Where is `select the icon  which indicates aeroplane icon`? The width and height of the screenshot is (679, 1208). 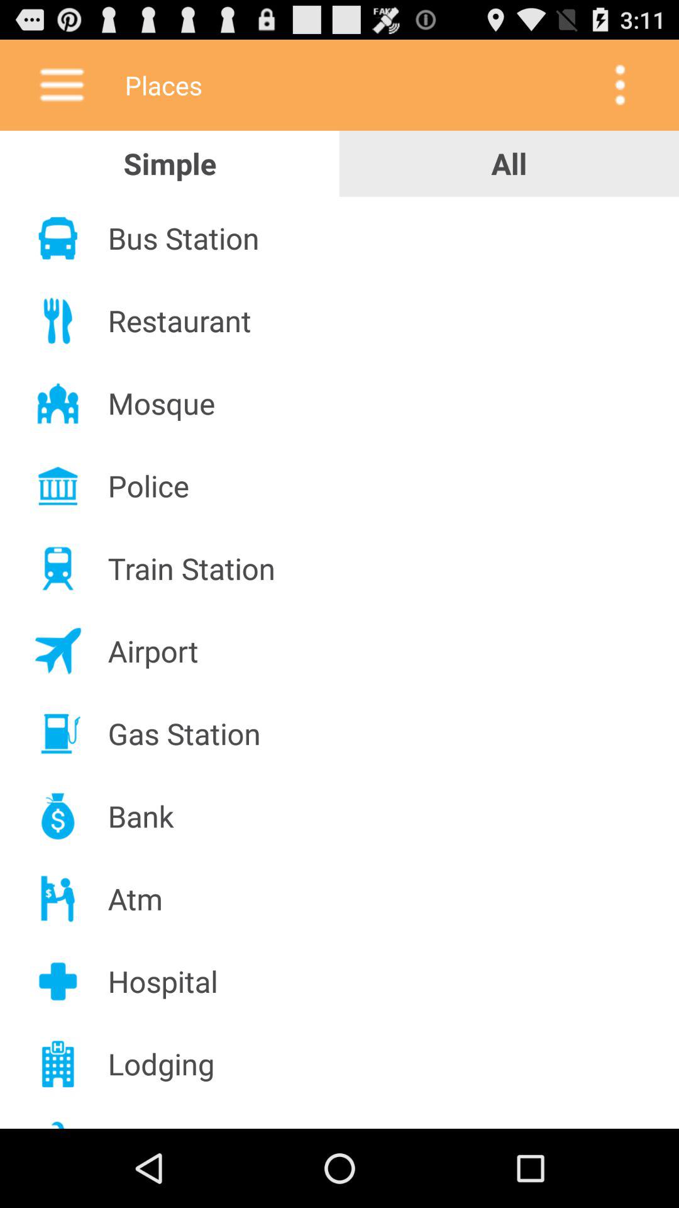 select the icon  which indicates aeroplane icon is located at coordinates (58, 652).